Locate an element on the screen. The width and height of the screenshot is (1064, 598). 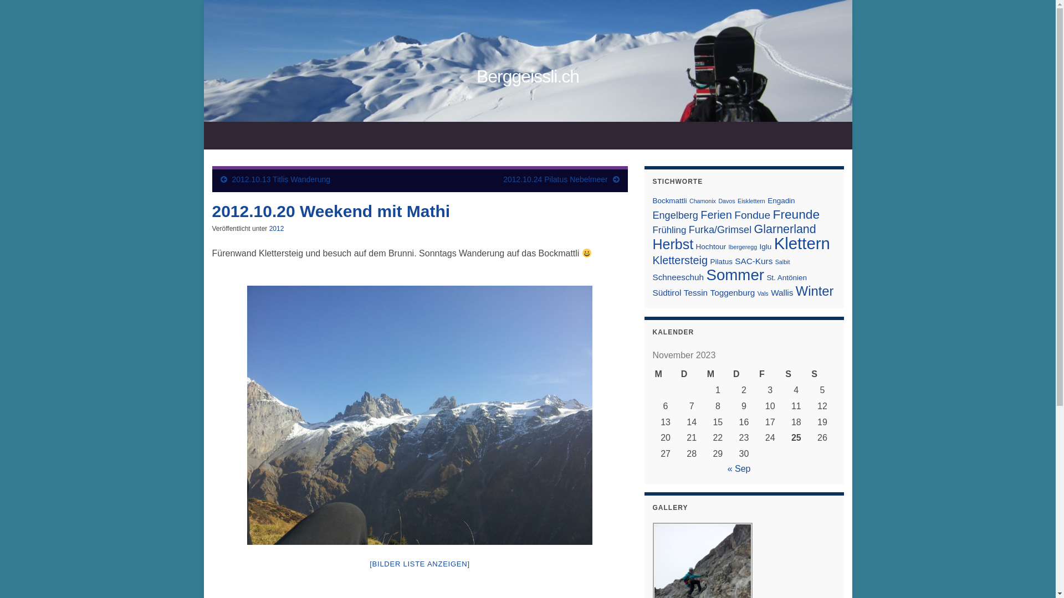
Berggeissli.ch is located at coordinates (528, 74).